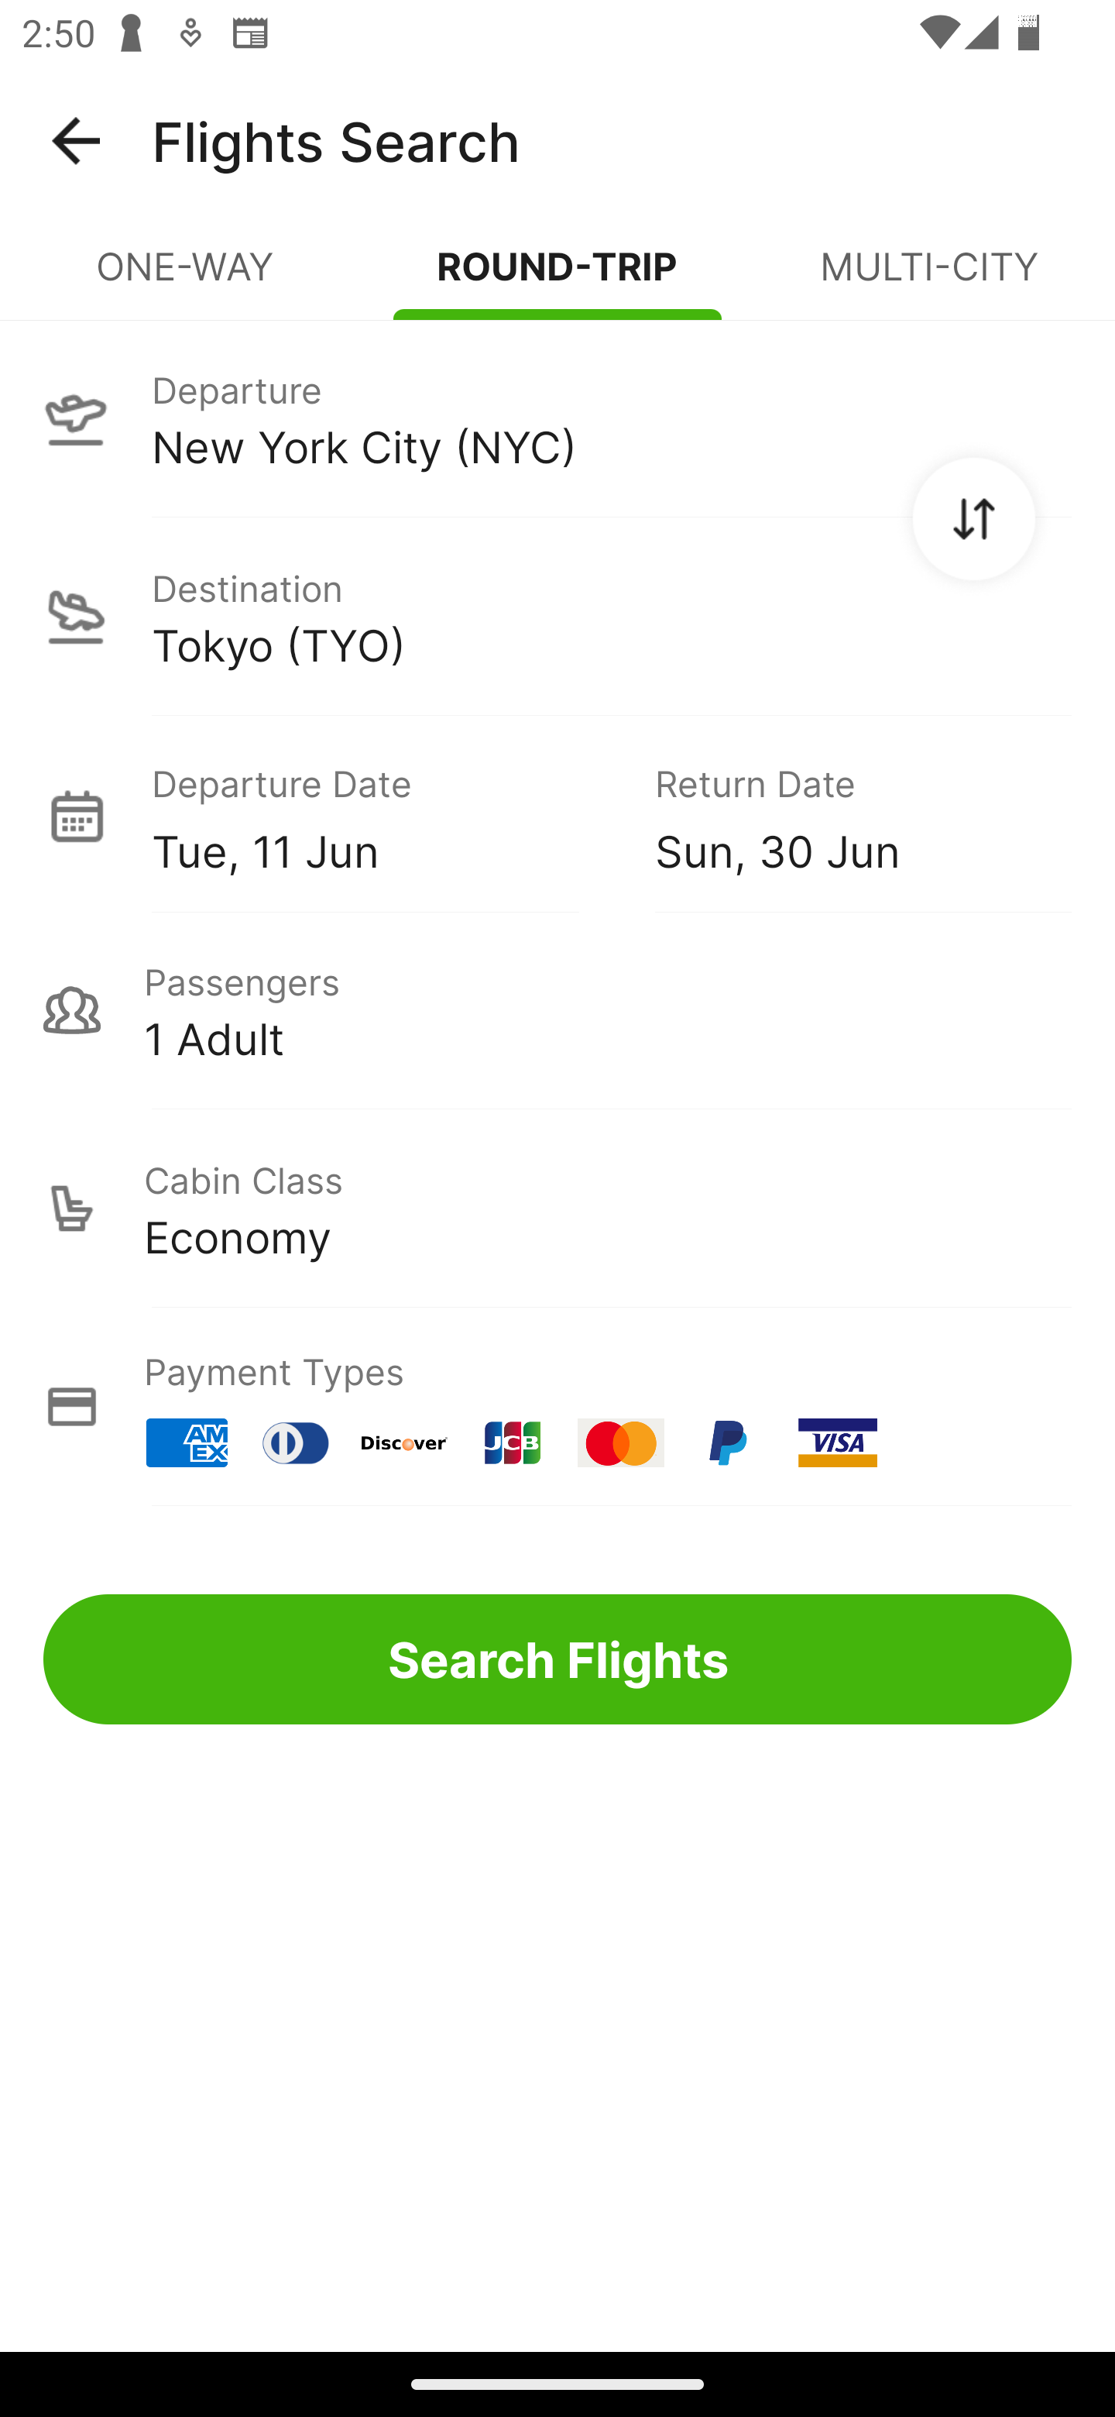 The image size is (1115, 2417). What do you see at coordinates (557, 418) in the screenshot?
I see `Departure New York City (NYC)` at bounding box center [557, 418].